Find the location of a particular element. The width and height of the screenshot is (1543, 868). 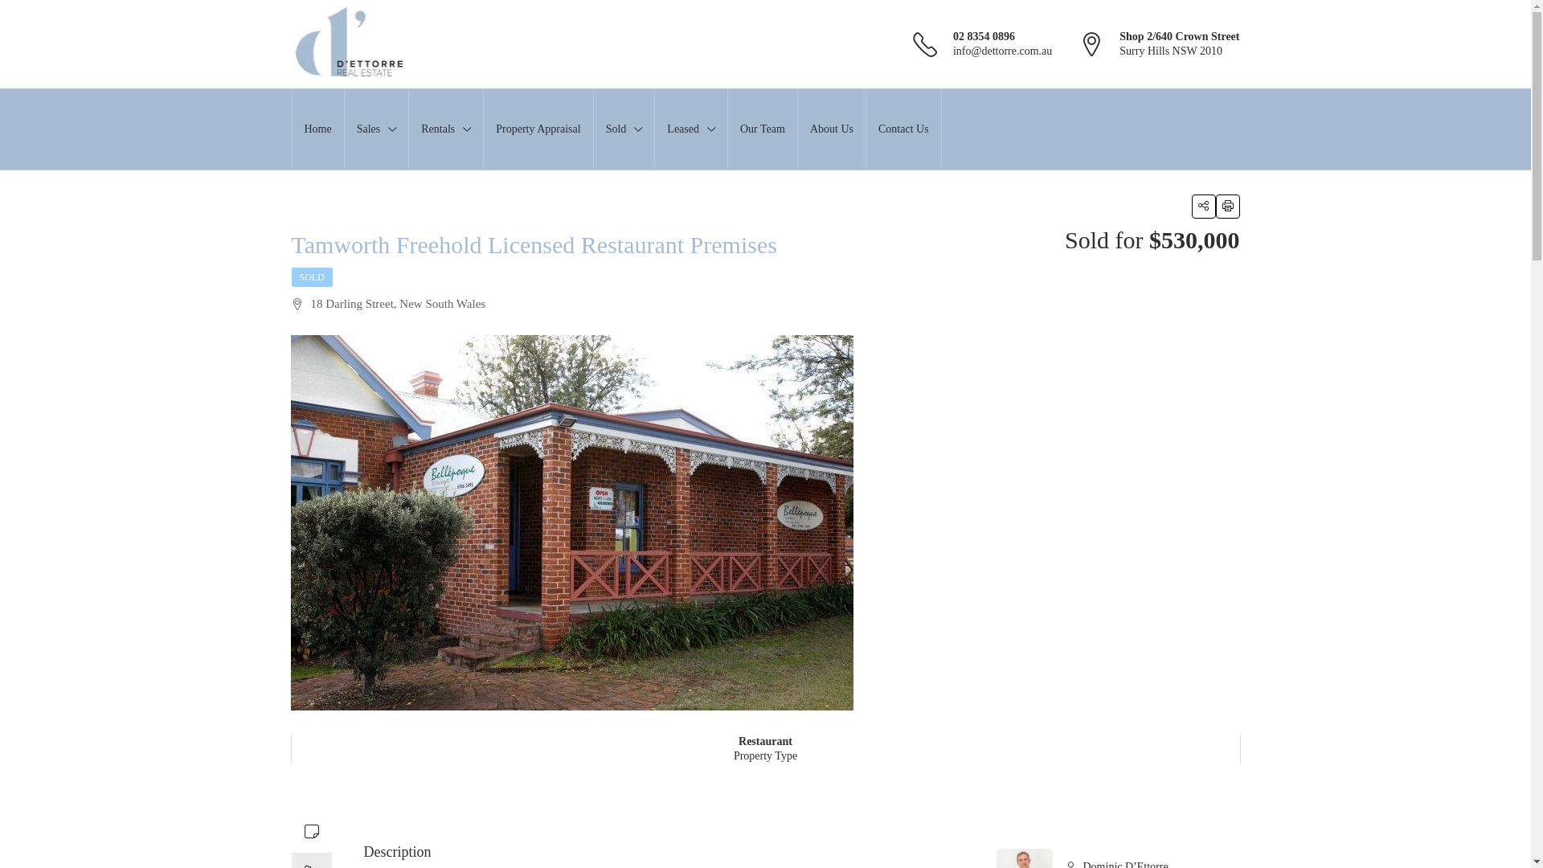

SOLD is located at coordinates (312, 277).